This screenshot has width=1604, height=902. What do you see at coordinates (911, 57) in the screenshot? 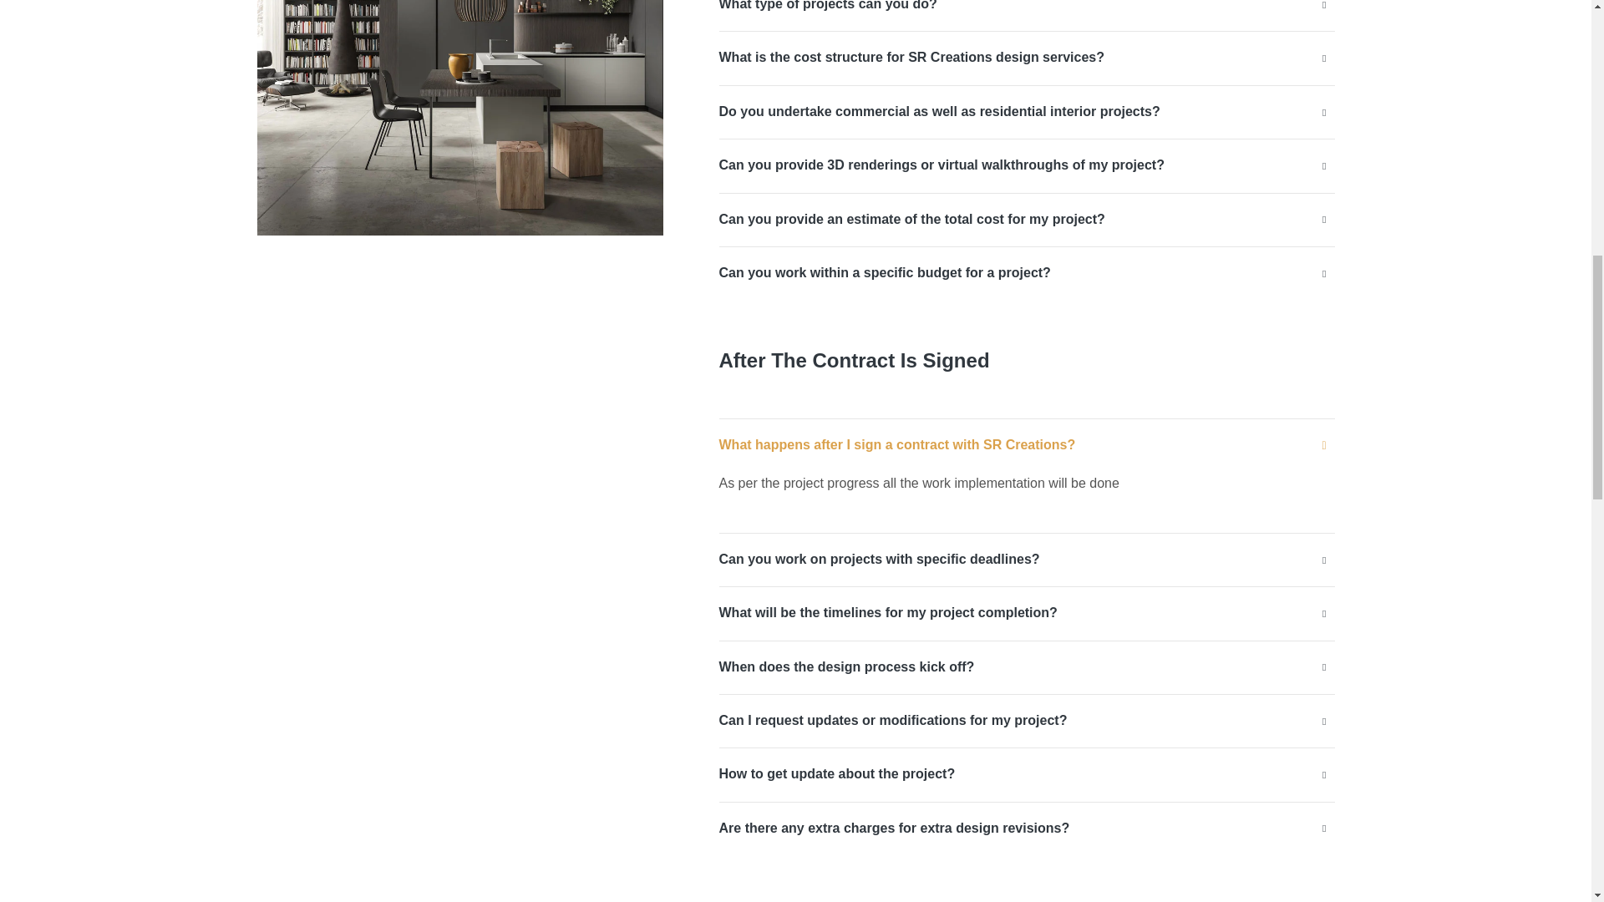
I see `What is the cost structure for SR Creations design services?` at bounding box center [911, 57].